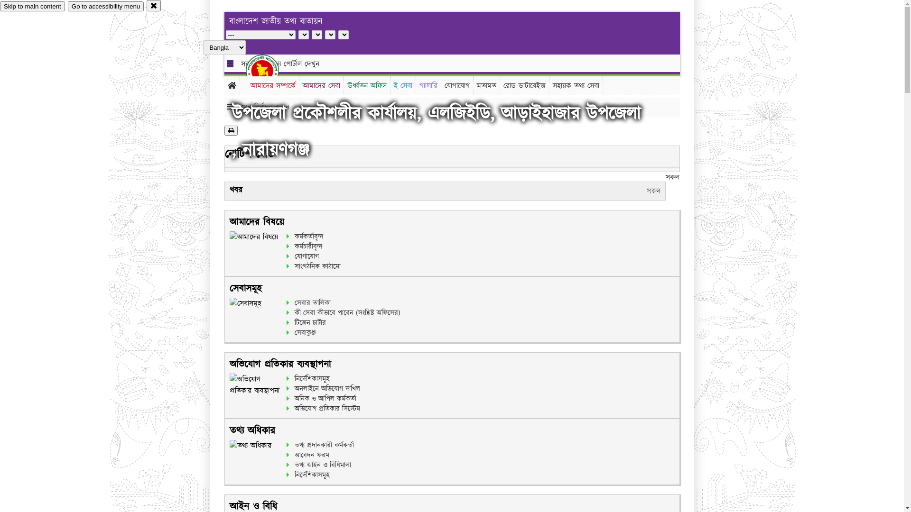 The height and width of the screenshot is (512, 911). What do you see at coordinates (270, 71) in the screenshot?
I see `
                
            ` at bounding box center [270, 71].